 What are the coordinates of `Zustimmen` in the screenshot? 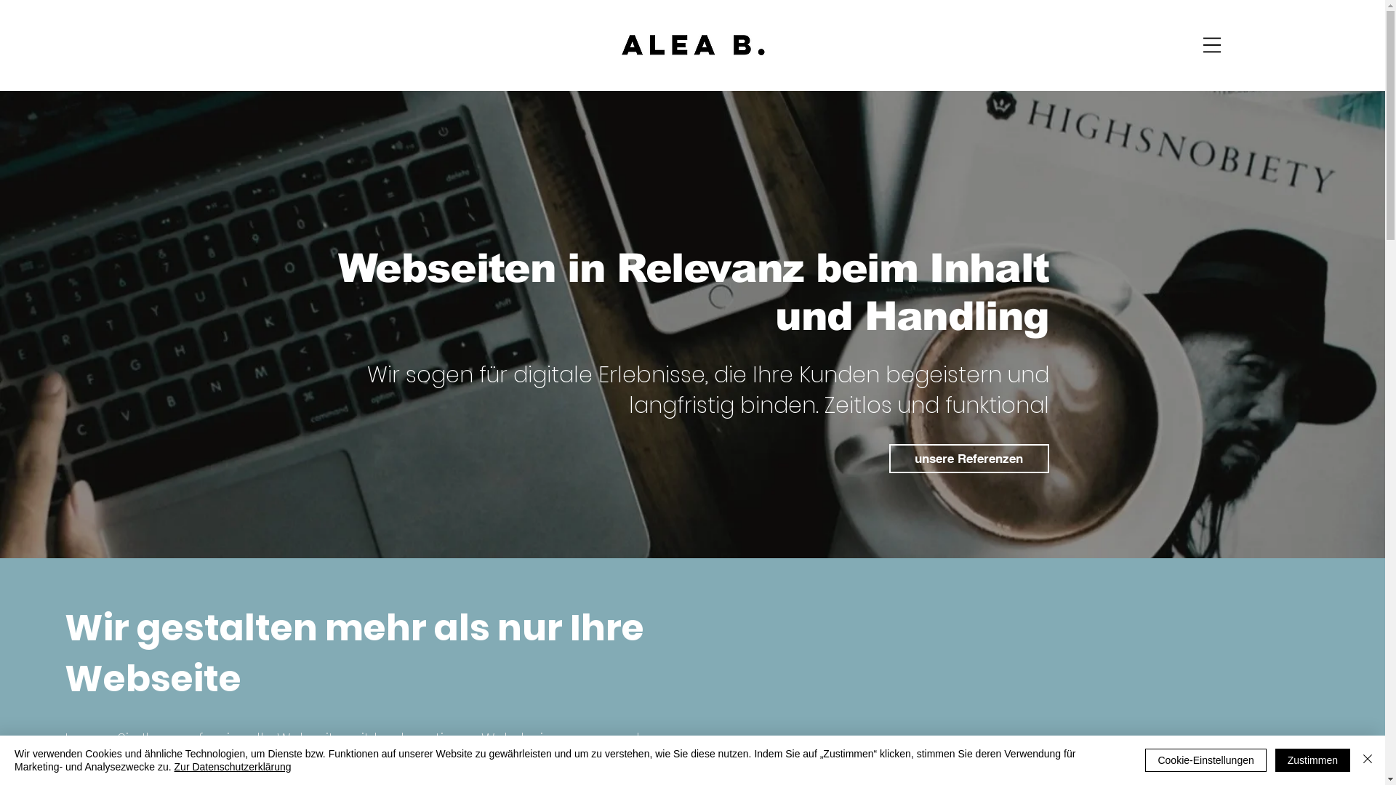 It's located at (1313, 760).